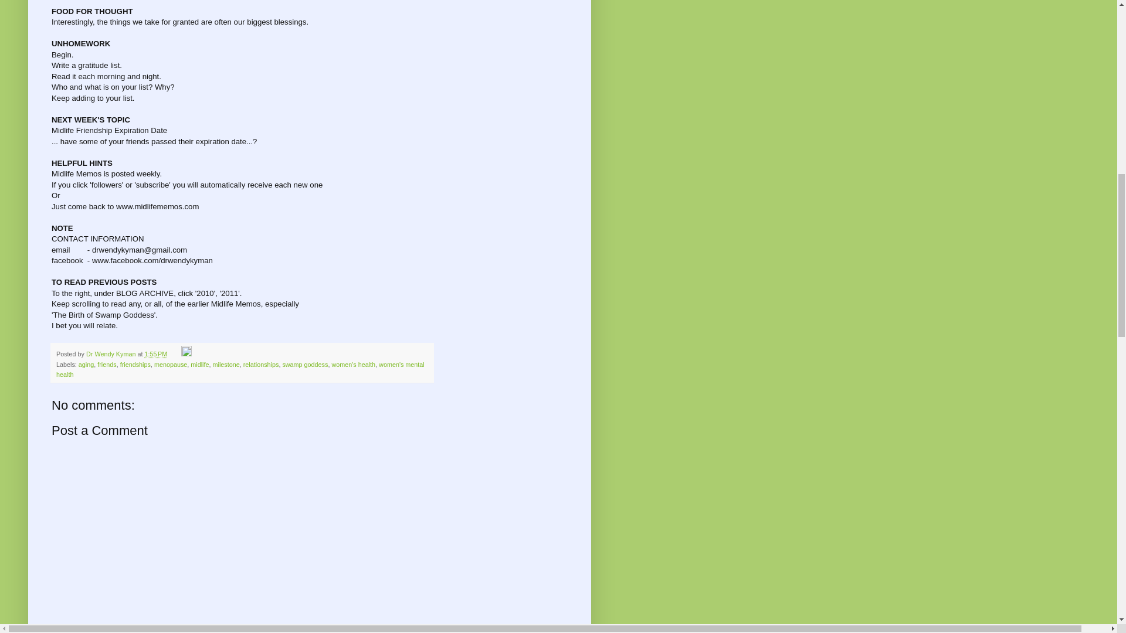 This screenshot has height=633, width=1126. I want to click on Dr Wendy Kyman, so click(111, 354).